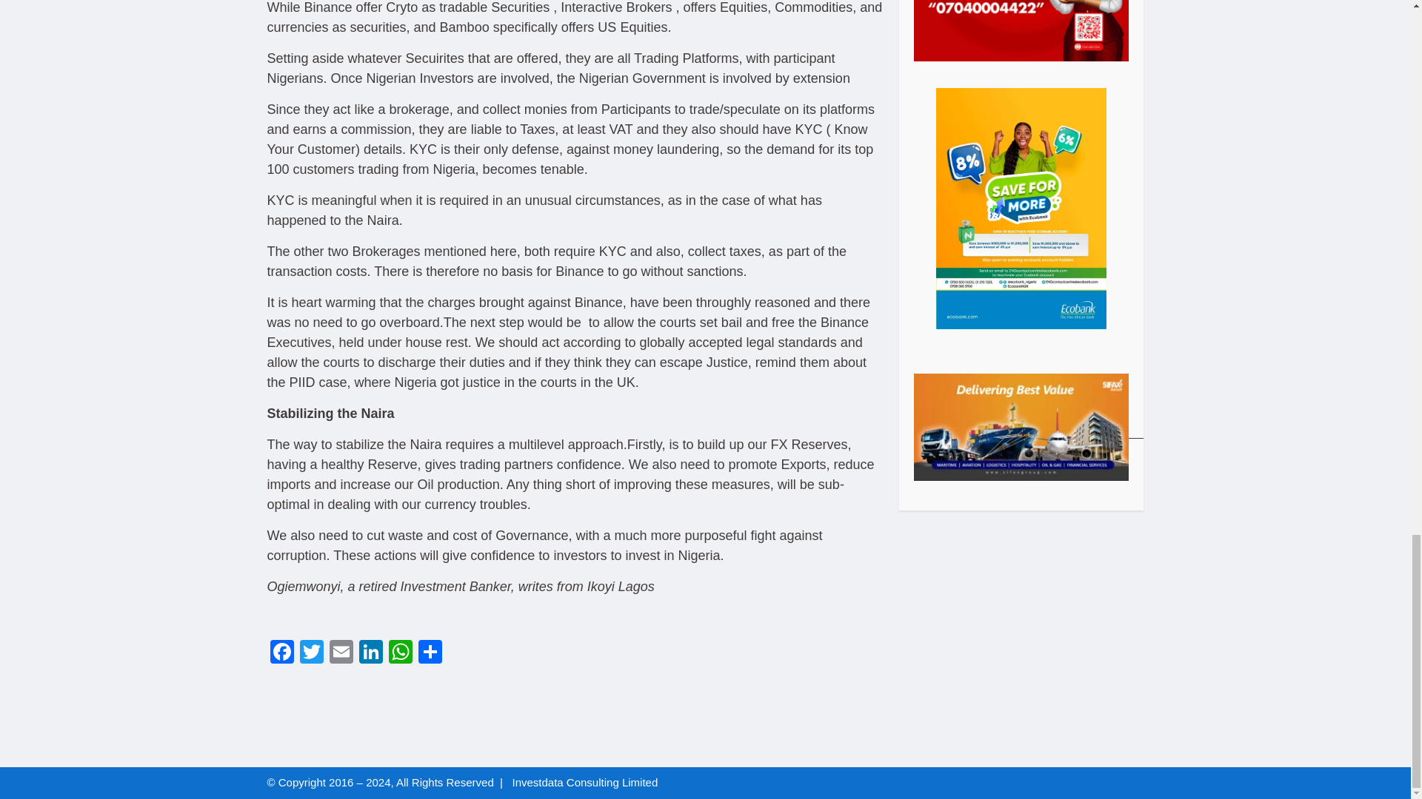 The image size is (1422, 799). I want to click on Twitter, so click(310, 653).